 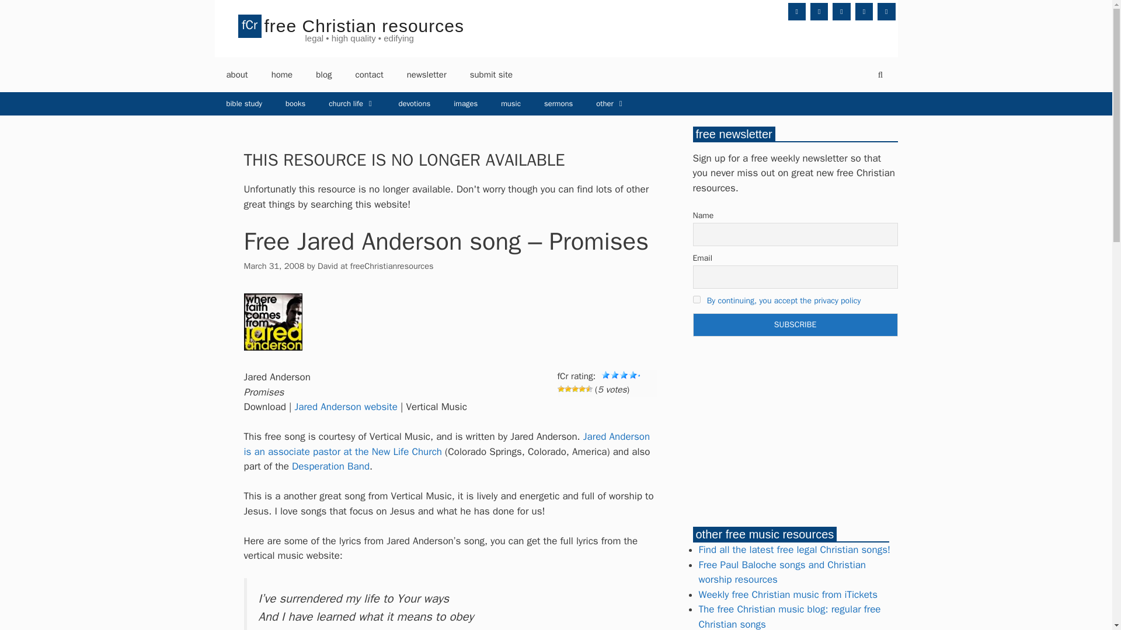 What do you see at coordinates (375, 266) in the screenshot?
I see `David at freeChristianresources` at bounding box center [375, 266].